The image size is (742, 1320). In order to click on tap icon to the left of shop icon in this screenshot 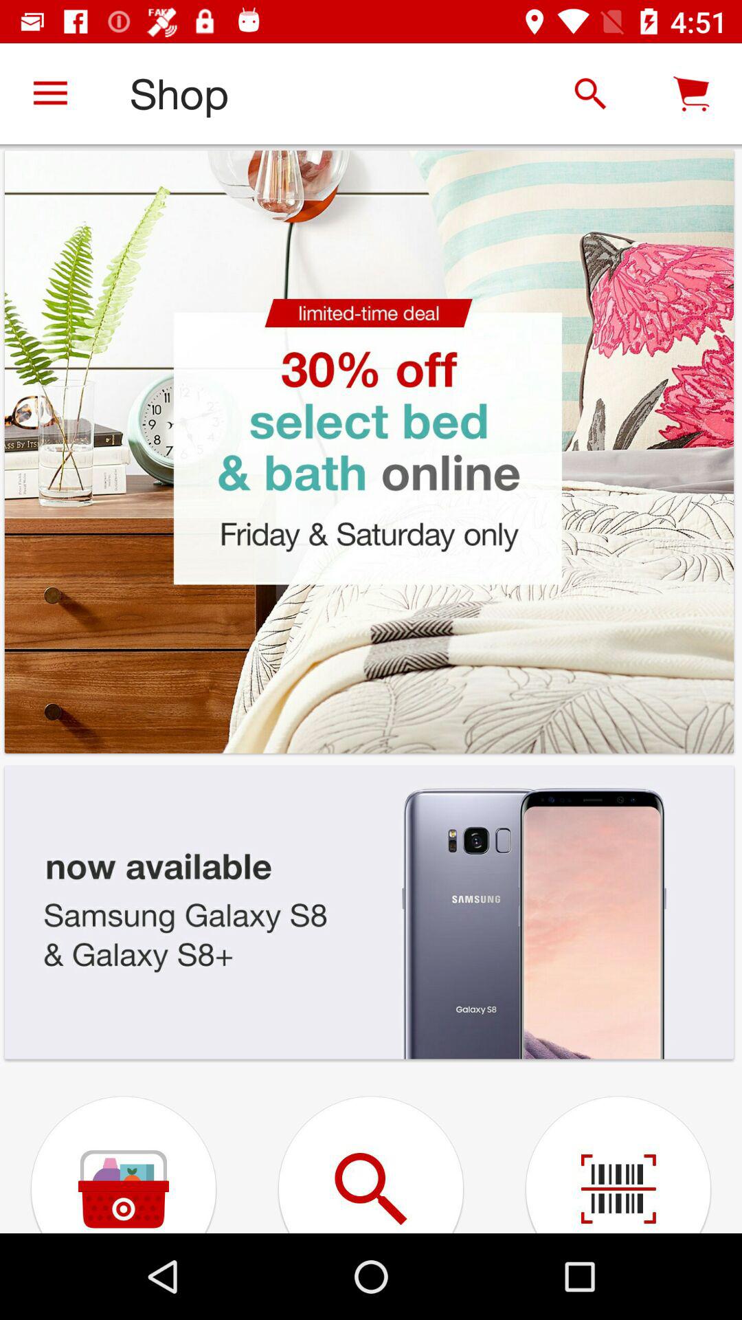, I will do `click(50, 93)`.